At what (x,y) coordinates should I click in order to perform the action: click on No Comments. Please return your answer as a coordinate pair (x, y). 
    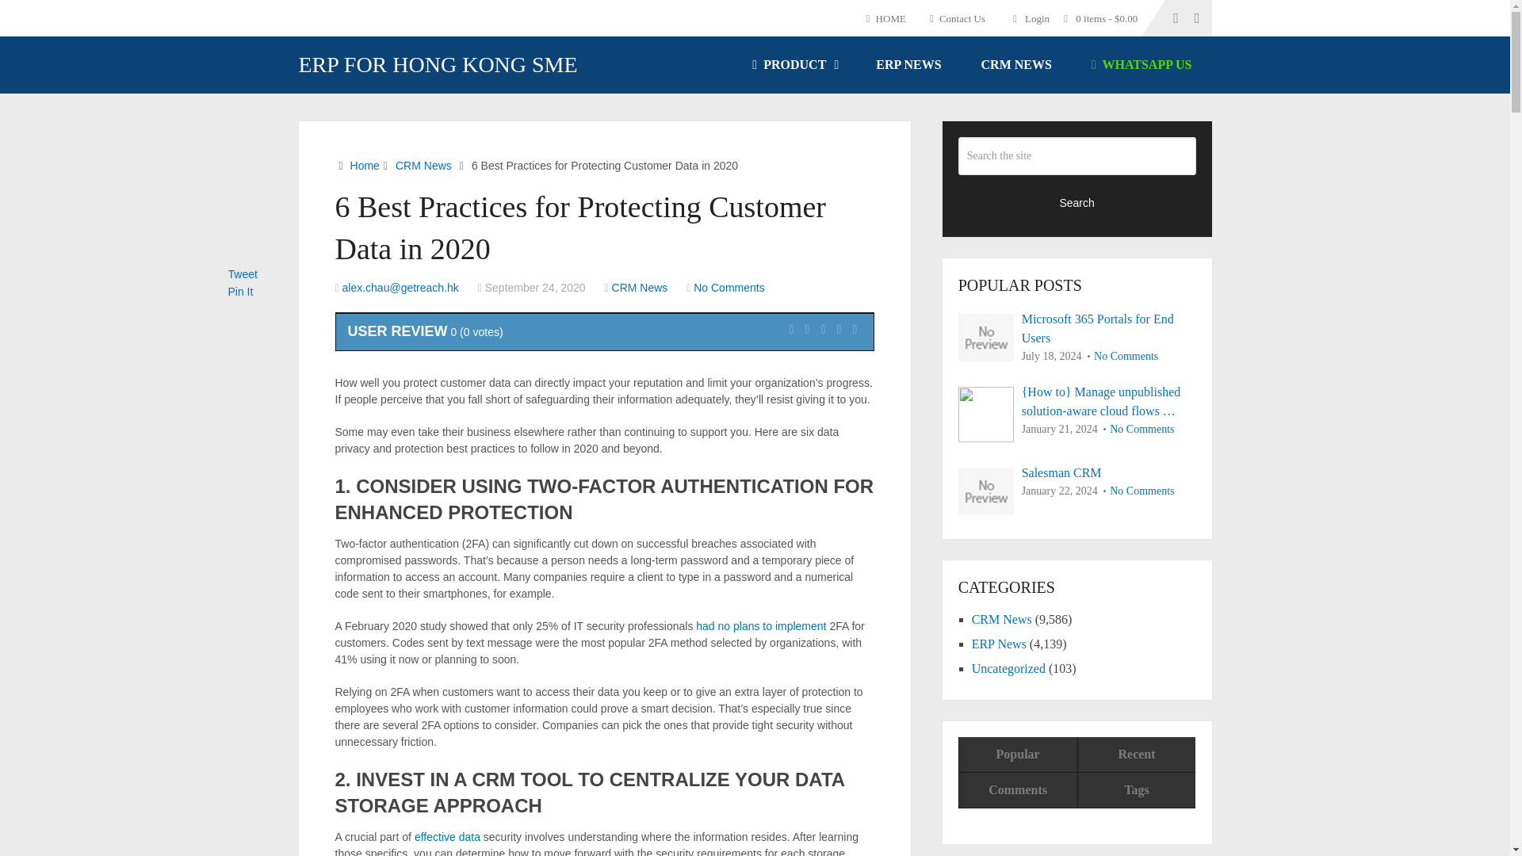
    Looking at the image, I should click on (728, 288).